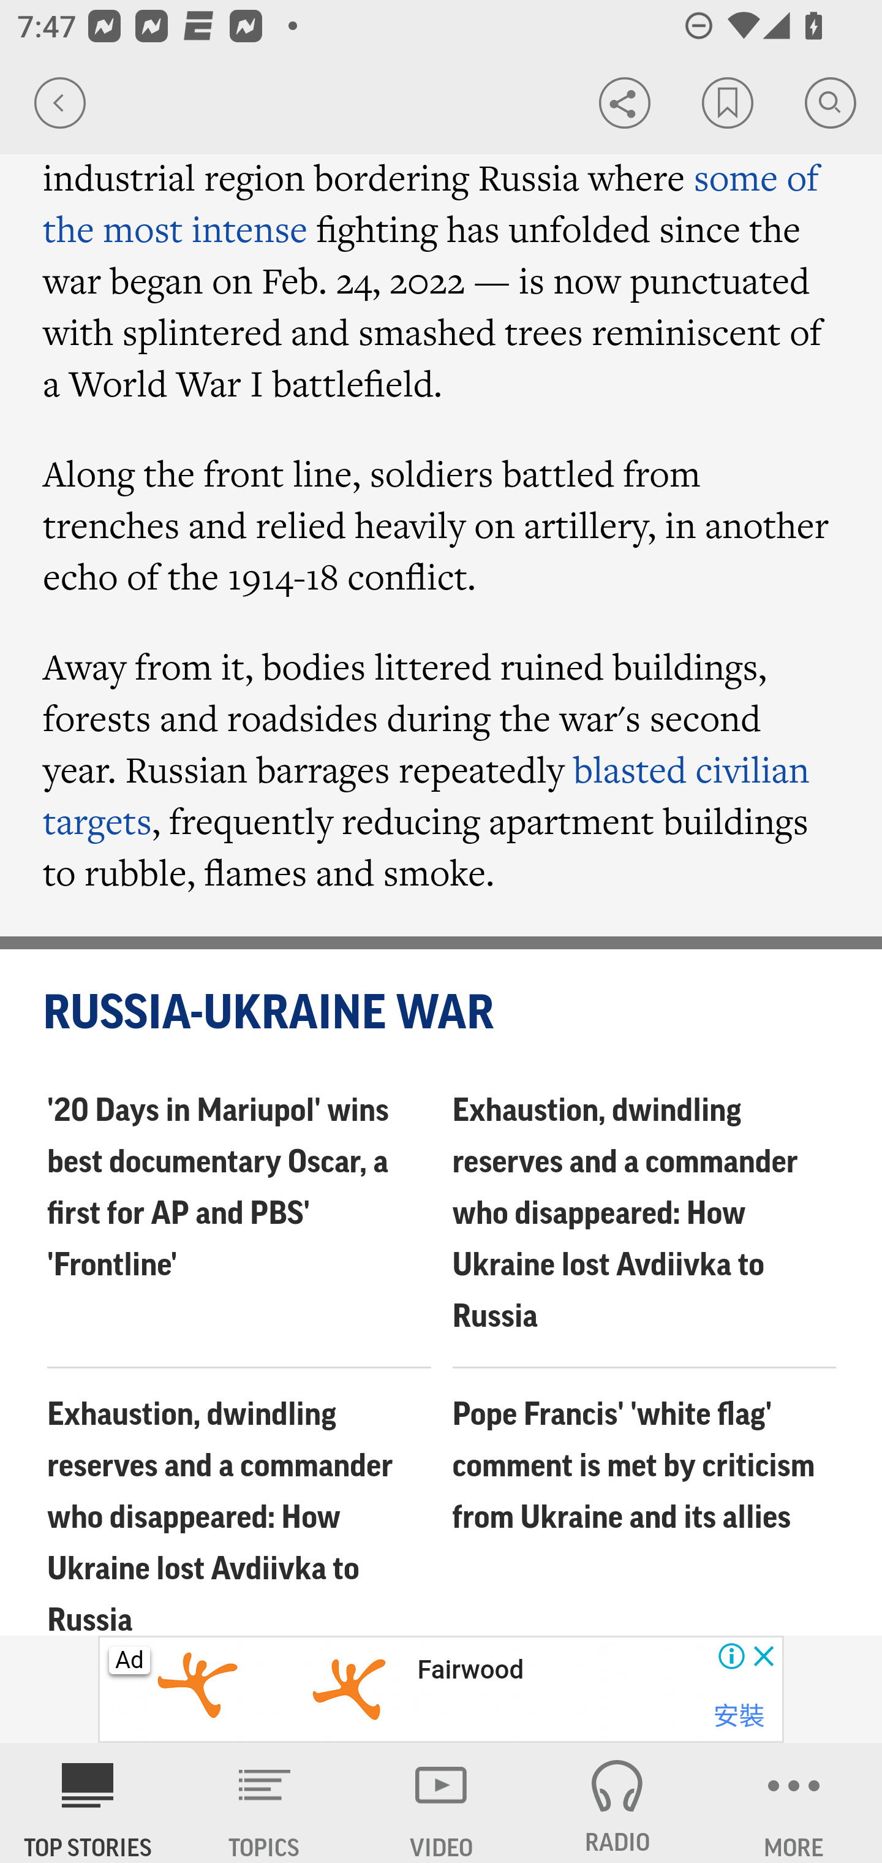 The height and width of the screenshot is (1863, 882). Describe the element at coordinates (426, 795) in the screenshot. I see `blasted civilian targets` at that location.